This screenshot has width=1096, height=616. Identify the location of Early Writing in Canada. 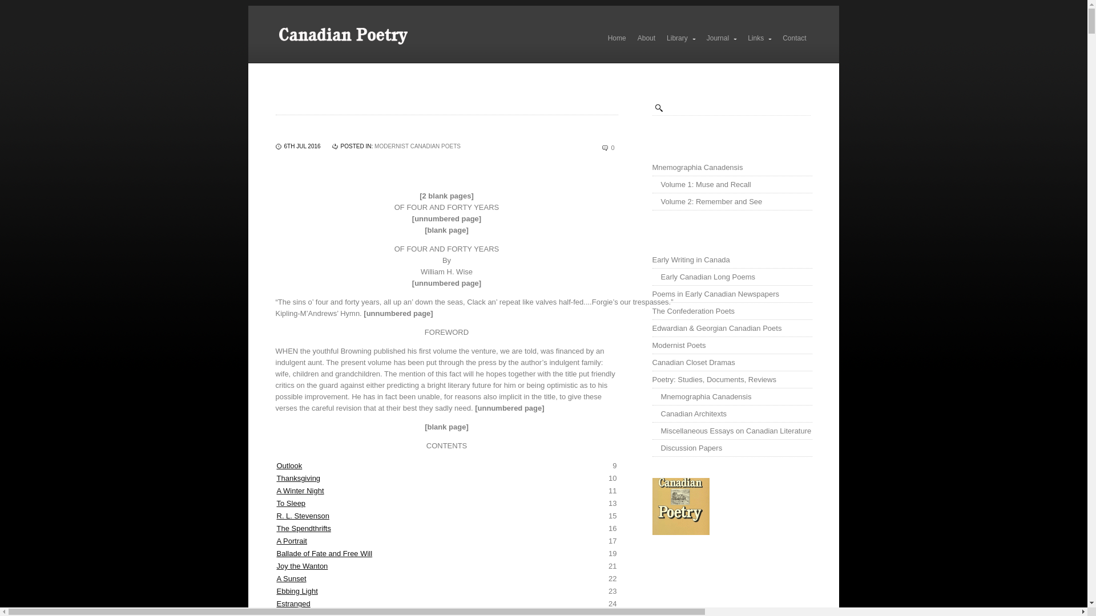
(732, 259).